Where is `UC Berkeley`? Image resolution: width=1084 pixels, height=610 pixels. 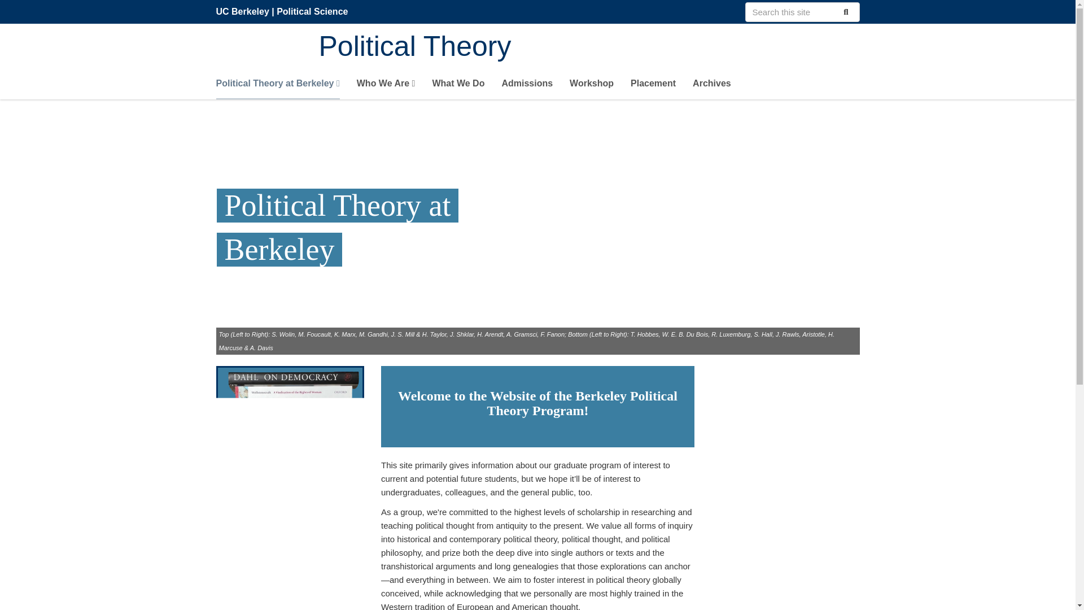 UC Berkeley is located at coordinates (242, 11).